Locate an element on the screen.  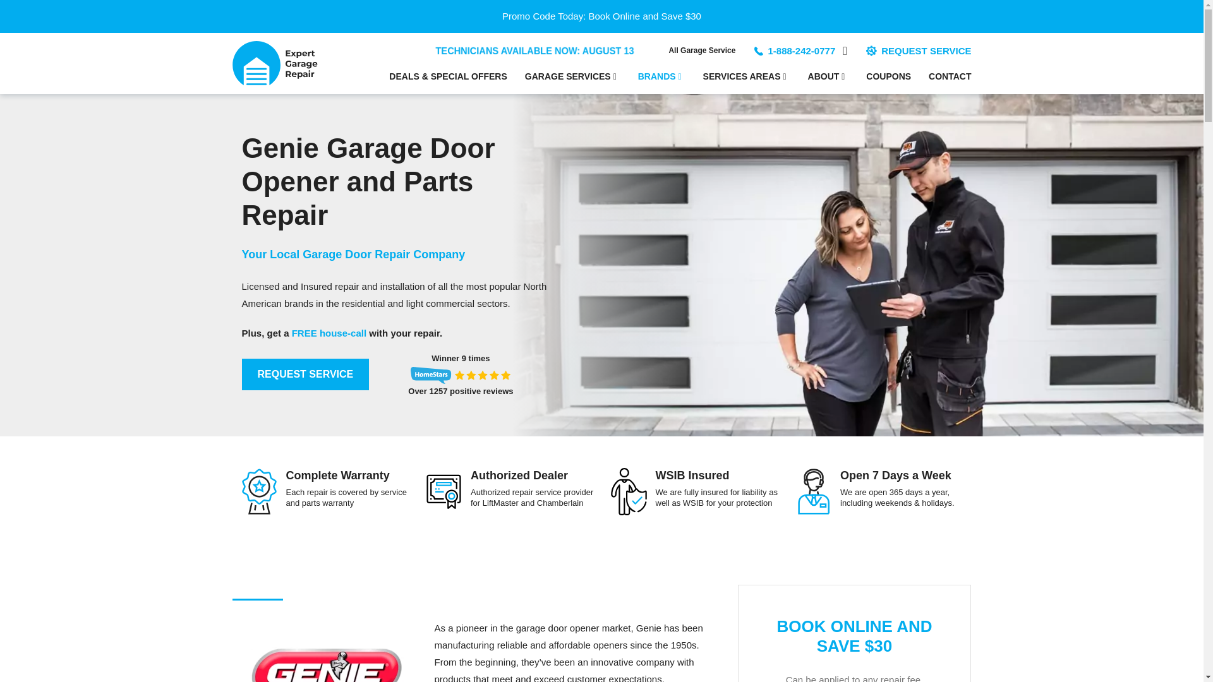
REQUEST SERVICE is located at coordinates (919, 51).